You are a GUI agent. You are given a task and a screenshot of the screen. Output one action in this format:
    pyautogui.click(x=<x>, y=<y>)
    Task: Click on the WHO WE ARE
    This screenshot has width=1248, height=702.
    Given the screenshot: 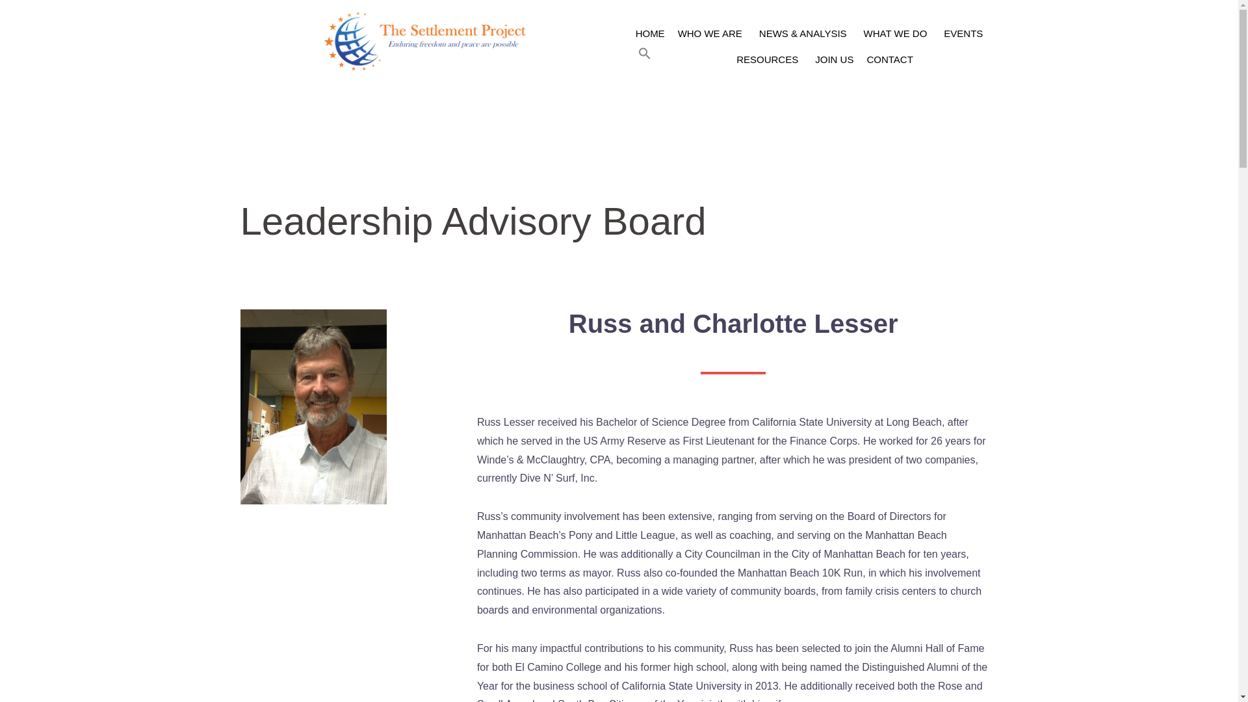 What is the action you would take?
    pyautogui.click(x=711, y=34)
    